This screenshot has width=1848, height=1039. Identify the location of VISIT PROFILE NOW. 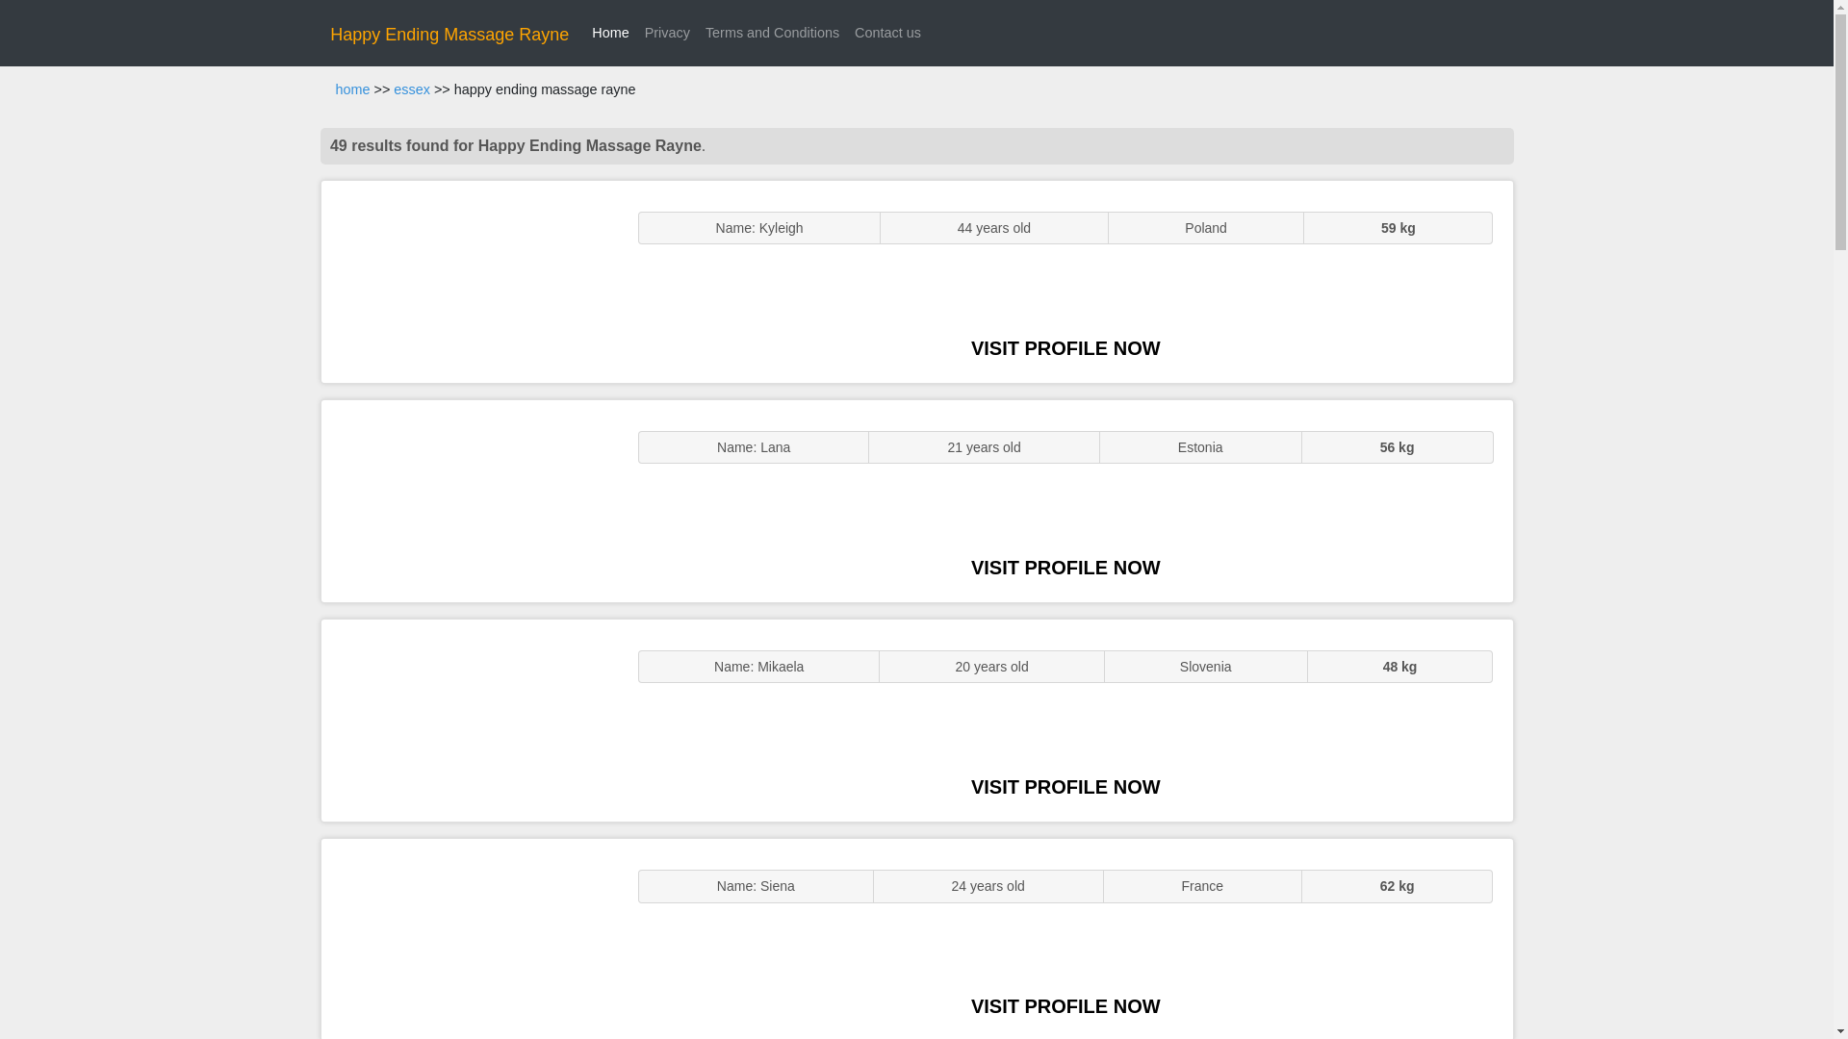
(1065, 787).